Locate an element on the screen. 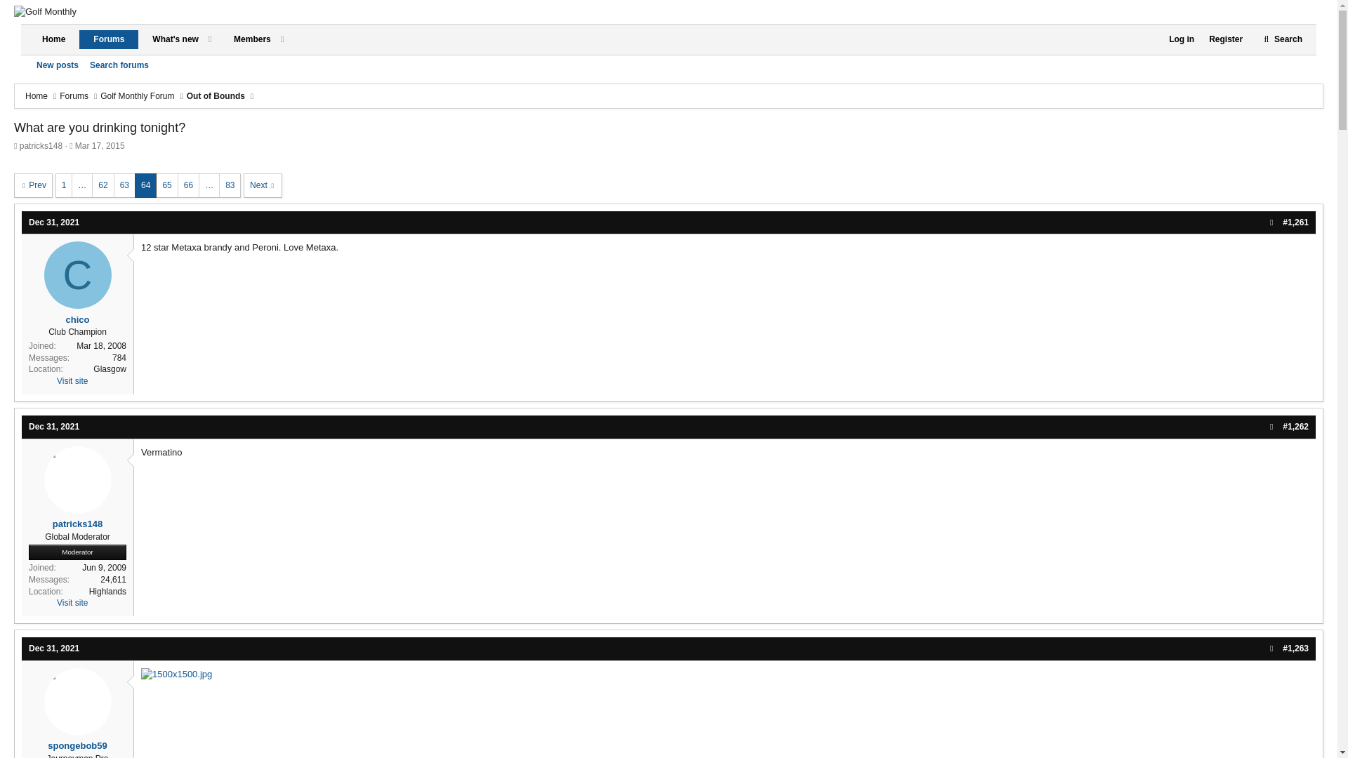 This screenshot has width=1348, height=758. What's new is located at coordinates (168, 39).